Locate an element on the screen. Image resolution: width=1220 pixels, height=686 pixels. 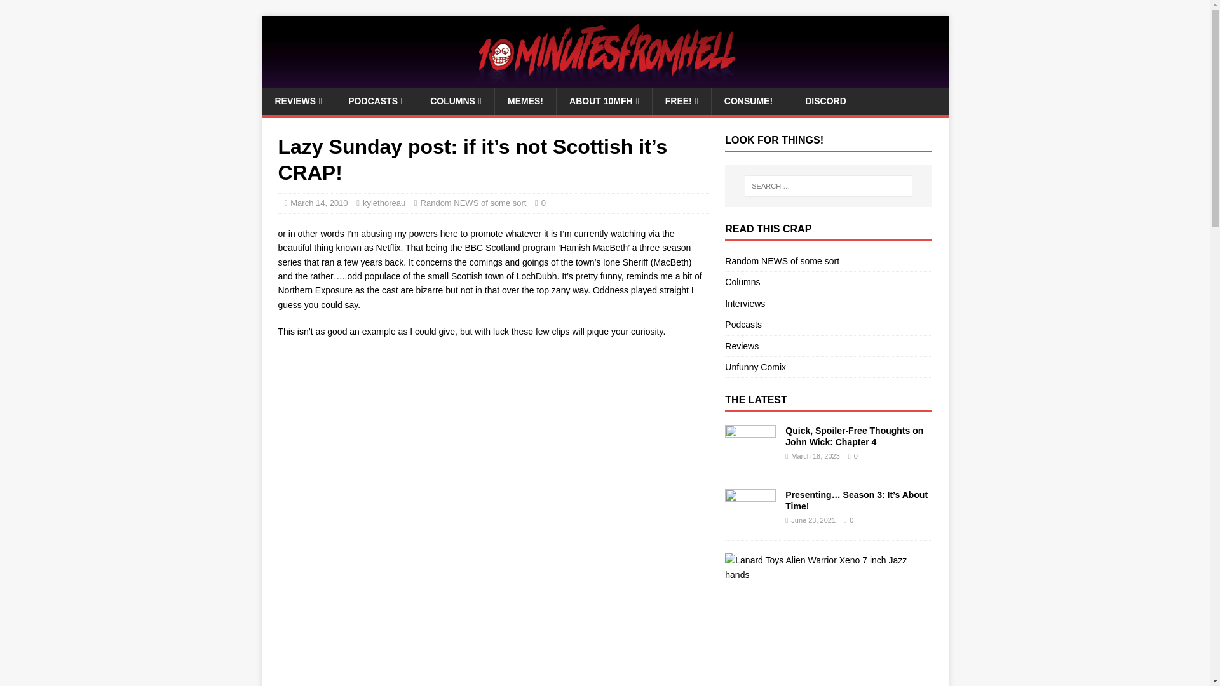
PODCASTS is located at coordinates (376, 101).